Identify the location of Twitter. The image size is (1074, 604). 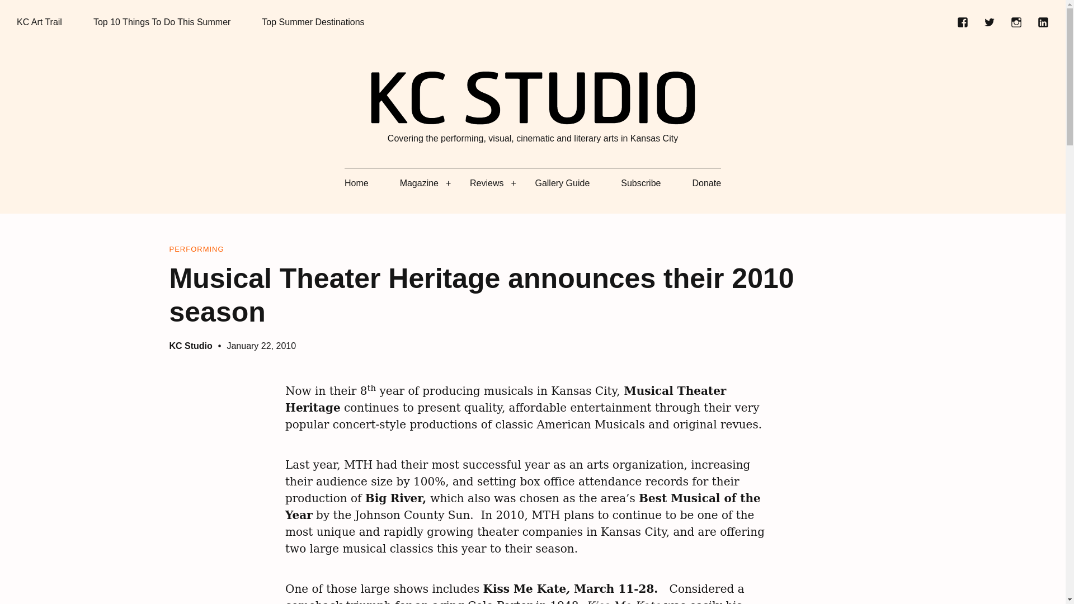
(989, 22).